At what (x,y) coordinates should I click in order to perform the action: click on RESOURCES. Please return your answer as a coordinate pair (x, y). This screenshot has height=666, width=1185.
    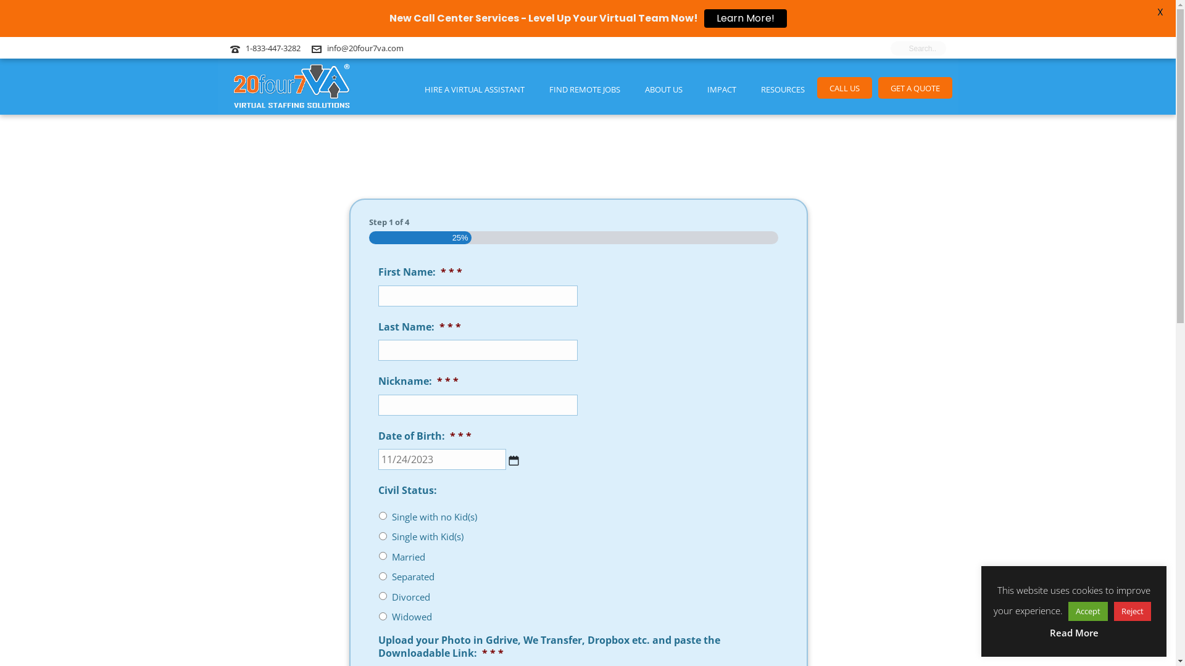
    Looking at the image, I should click on (783, 86).